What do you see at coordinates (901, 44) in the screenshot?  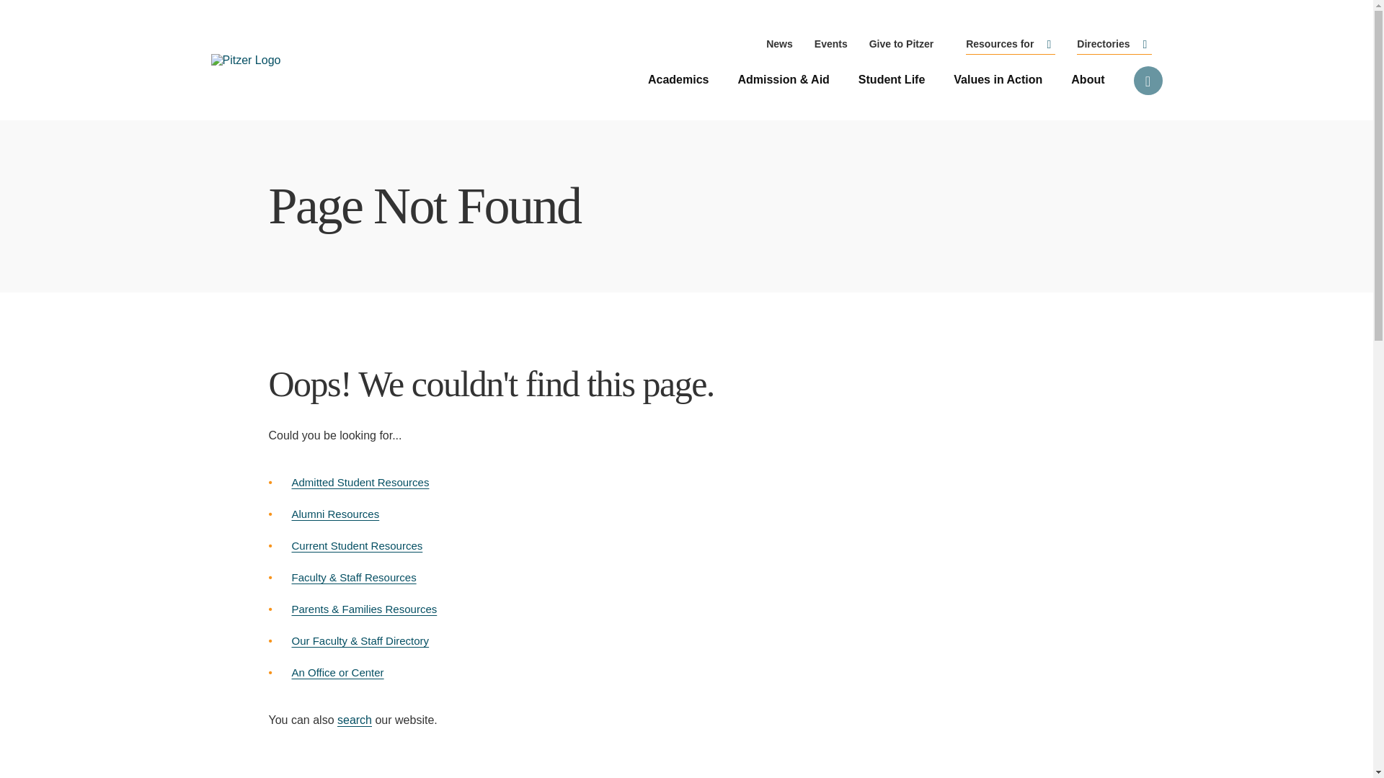 I see `Give to Pitzer` at bounding box center [901, 44].